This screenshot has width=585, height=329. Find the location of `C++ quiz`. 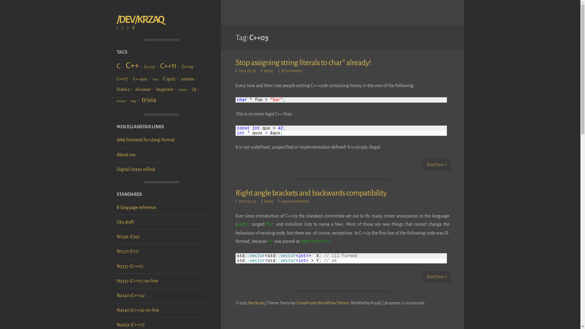

C++ quiz is located at coordinates (142, 79).